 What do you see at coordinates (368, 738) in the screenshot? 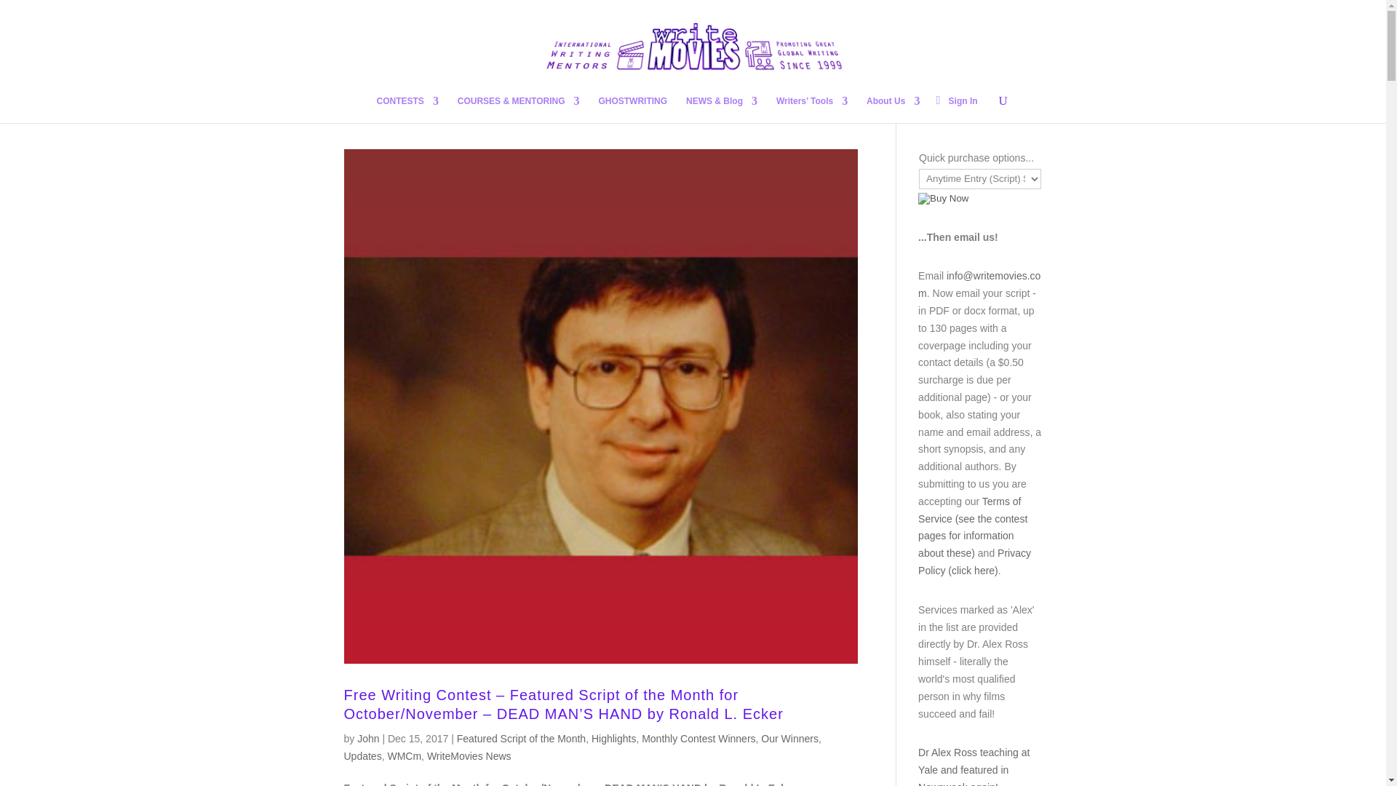
I see `Posts by John` at bounding box center [368, 738].